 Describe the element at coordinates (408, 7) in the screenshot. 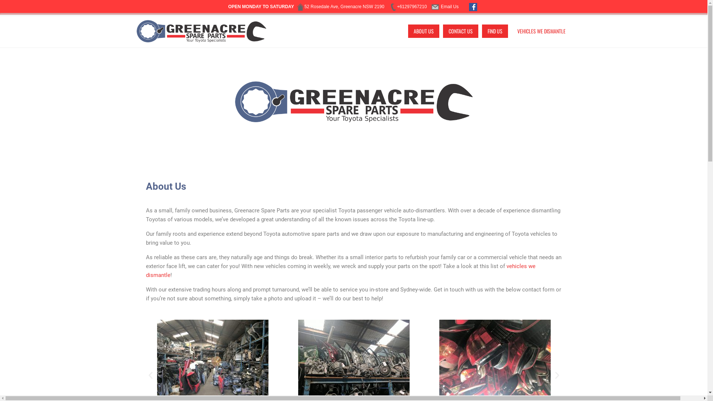

I see `+61297967210` at that location.